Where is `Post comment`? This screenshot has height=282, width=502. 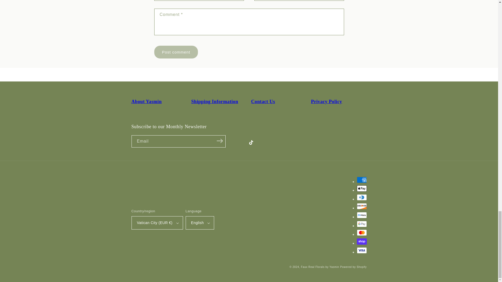
Post comment is located at coordinates (176, 52).